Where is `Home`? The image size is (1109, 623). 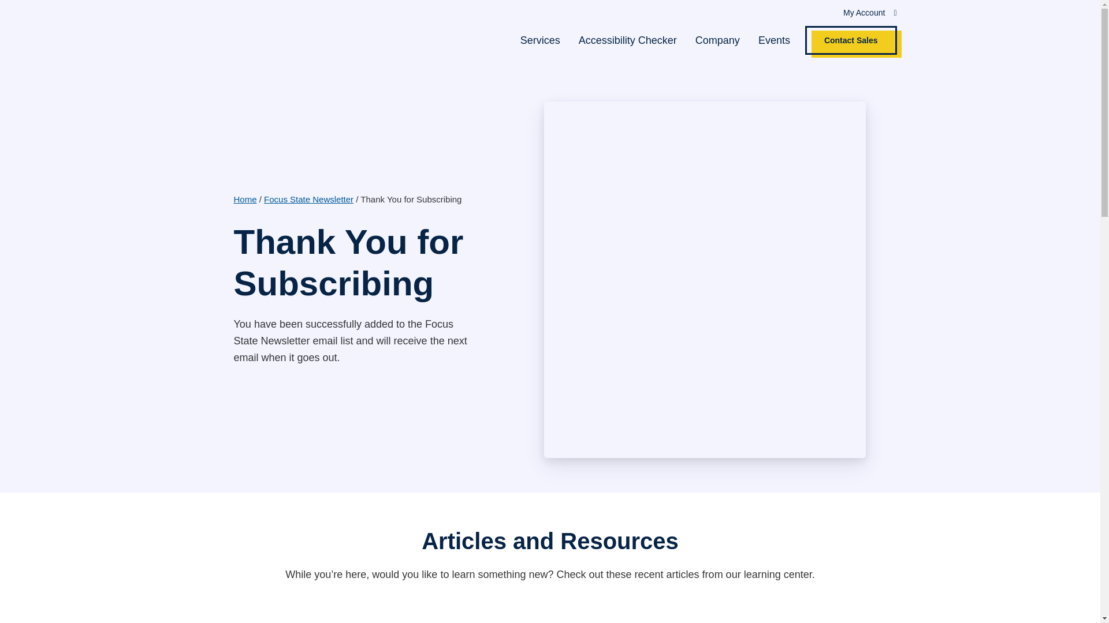 Home is located at coordinates (244, 199).